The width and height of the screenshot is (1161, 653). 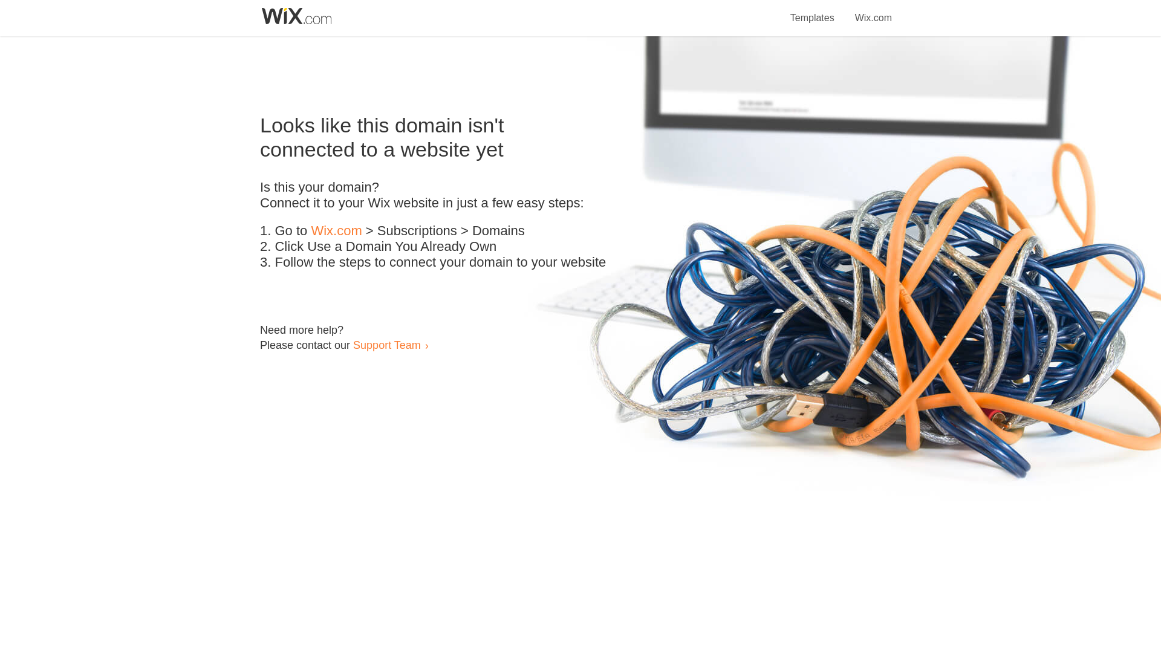 I want to click on Support Team, so click(x=386, y=345).